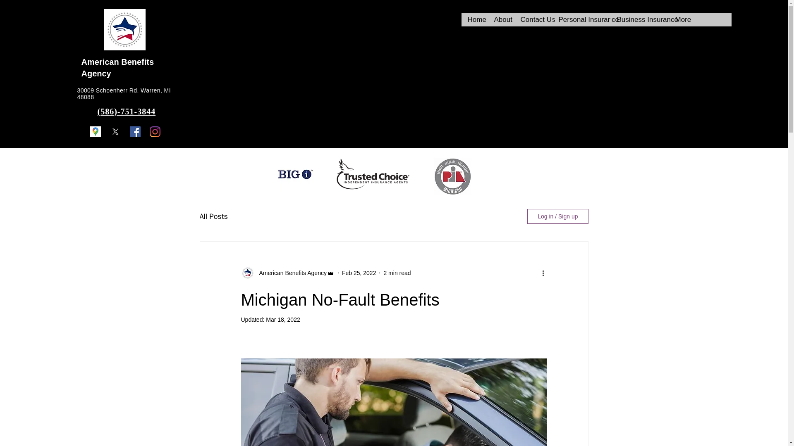  I want to click on Business Insurance, so click(639, 19).